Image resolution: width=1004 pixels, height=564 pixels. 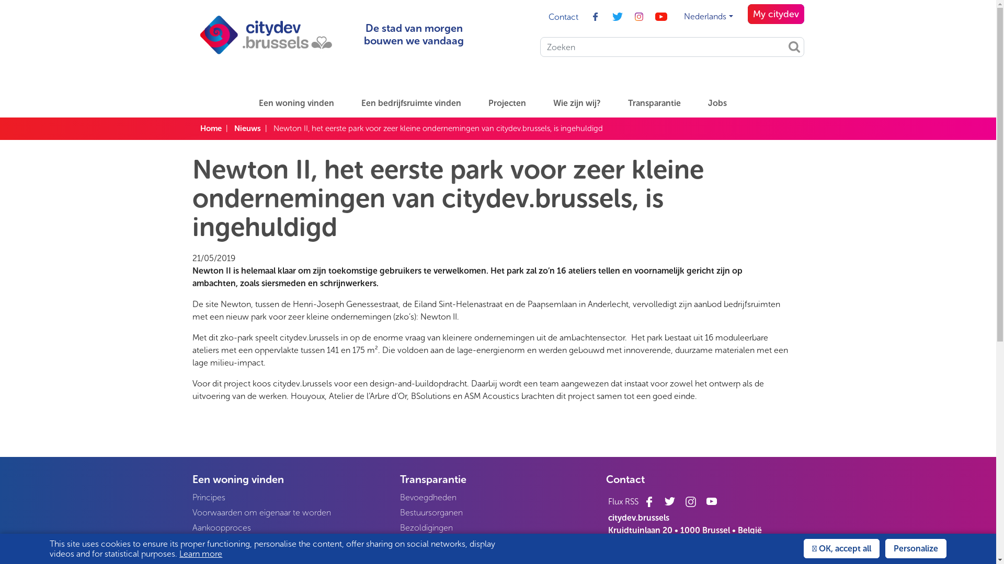 What do you see at coordinates (583, 103) in the screenshot?
I see `Wie zijn wij?` at bounding box center [583, 103].